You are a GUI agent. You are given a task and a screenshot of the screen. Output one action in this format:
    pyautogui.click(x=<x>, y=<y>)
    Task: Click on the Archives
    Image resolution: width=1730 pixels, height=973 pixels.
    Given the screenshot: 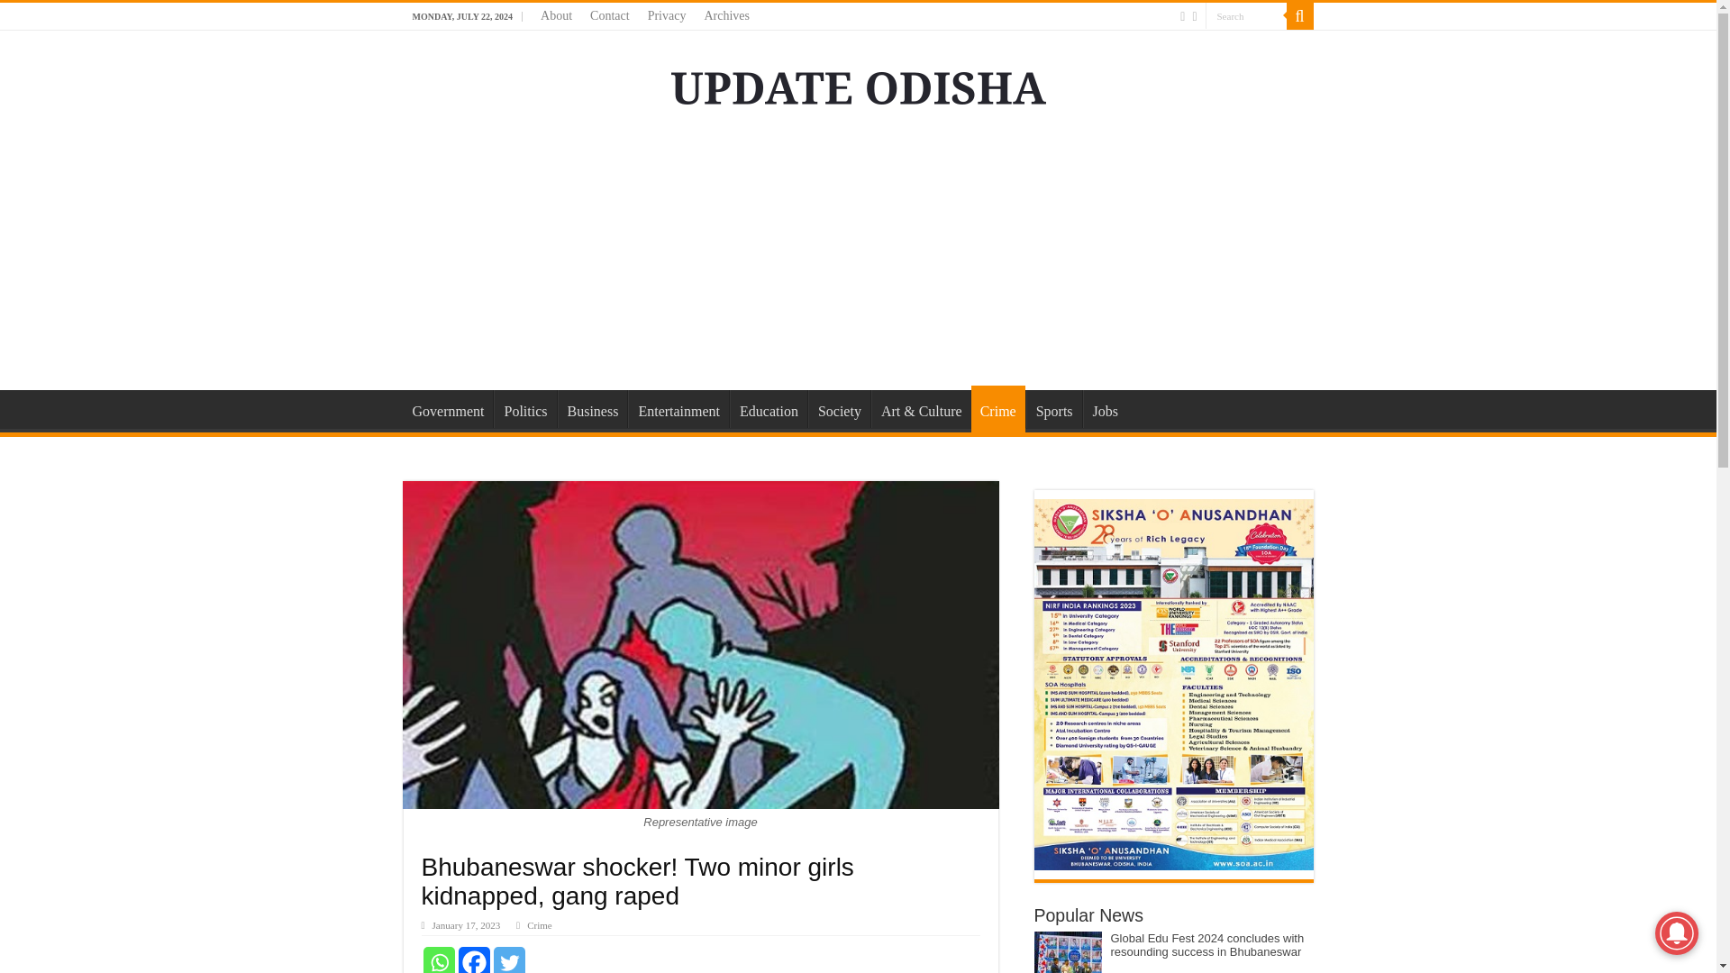 What is the action you would take?
    pyautogui.click(x=726, y=16)
    